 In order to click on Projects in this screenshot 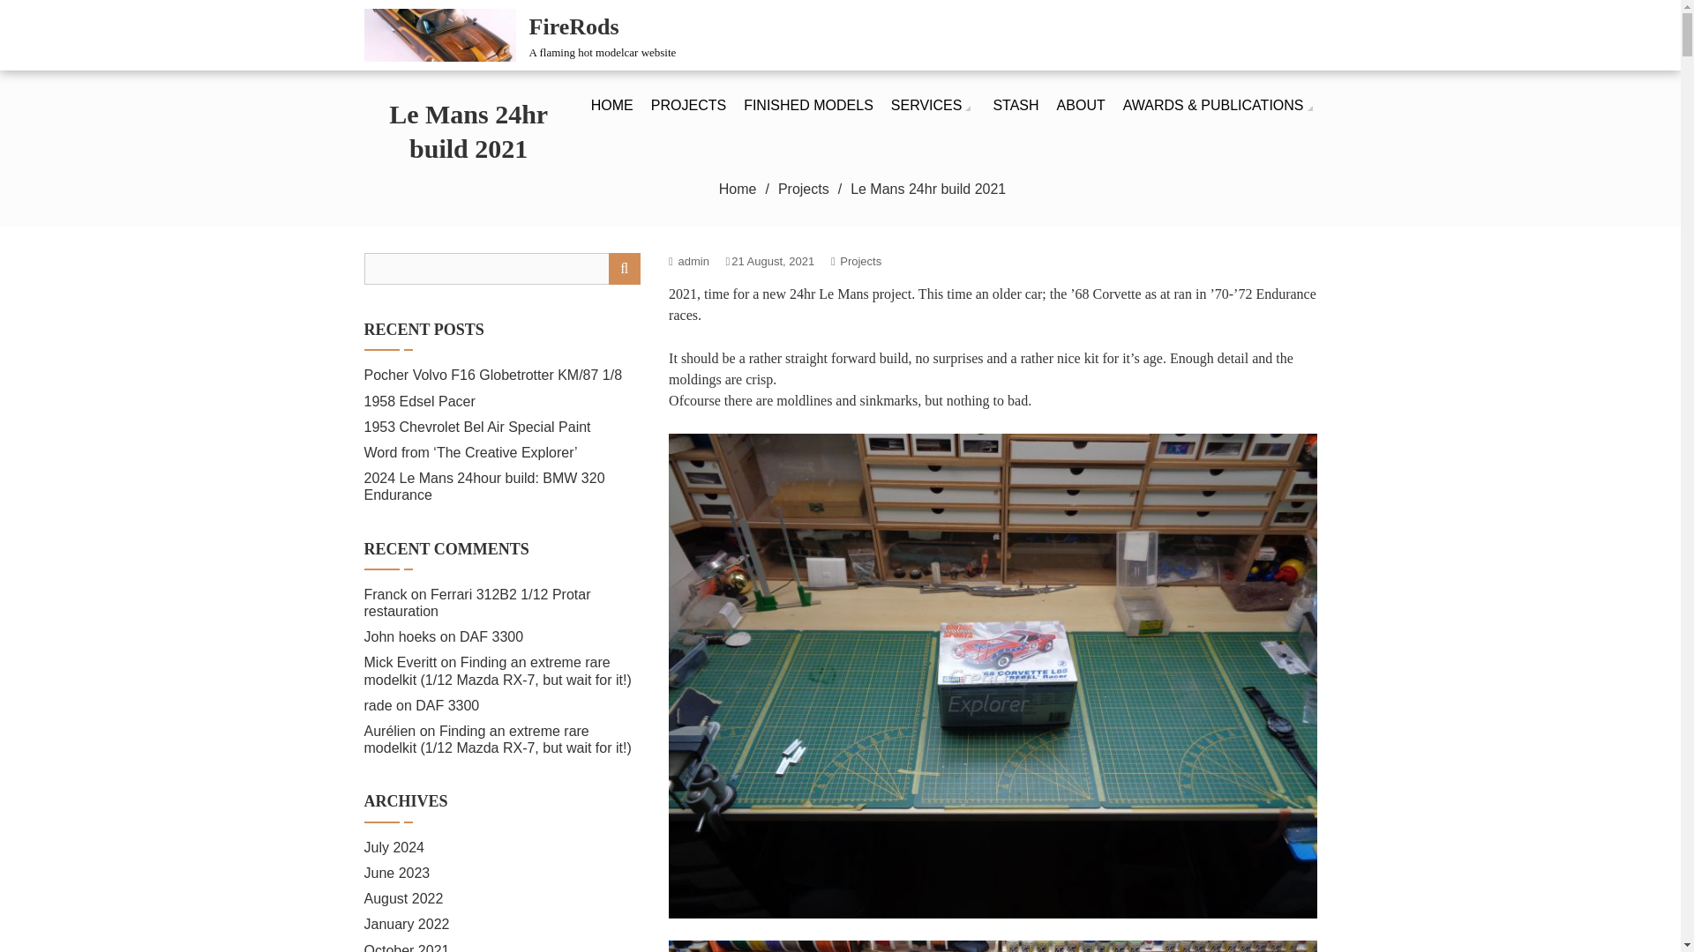, I will do `click(738, 189)`.